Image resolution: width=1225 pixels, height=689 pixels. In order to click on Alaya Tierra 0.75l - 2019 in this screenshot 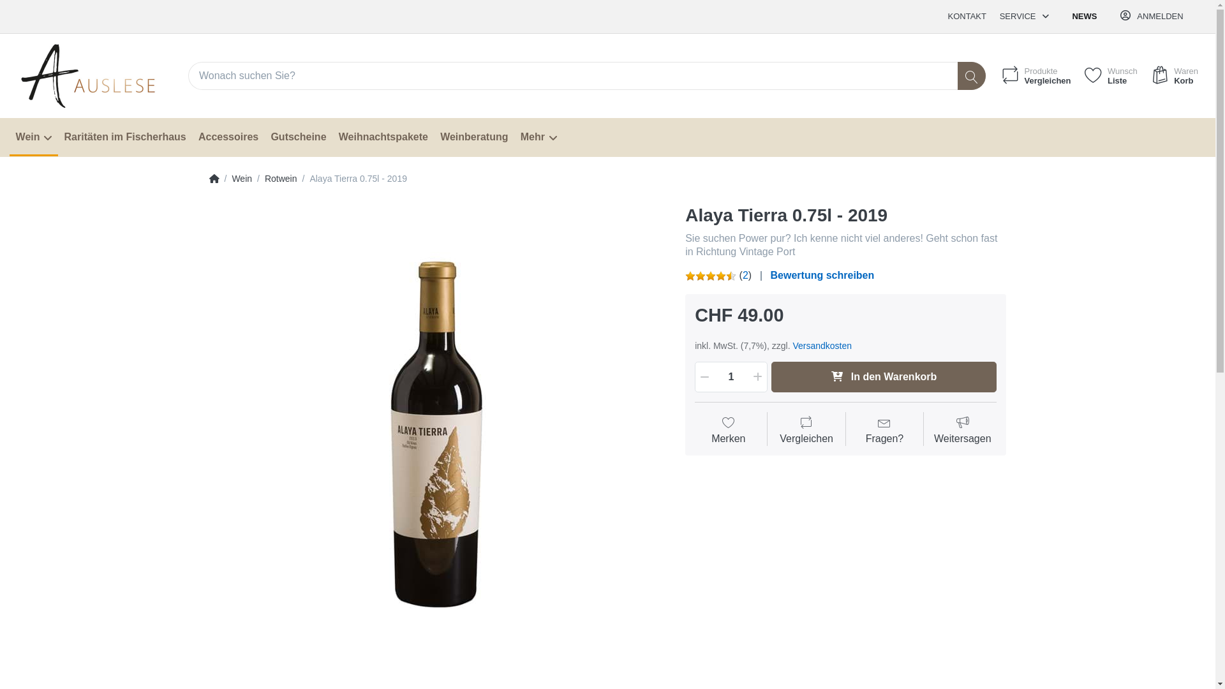, I will do `click(438, 433)`.